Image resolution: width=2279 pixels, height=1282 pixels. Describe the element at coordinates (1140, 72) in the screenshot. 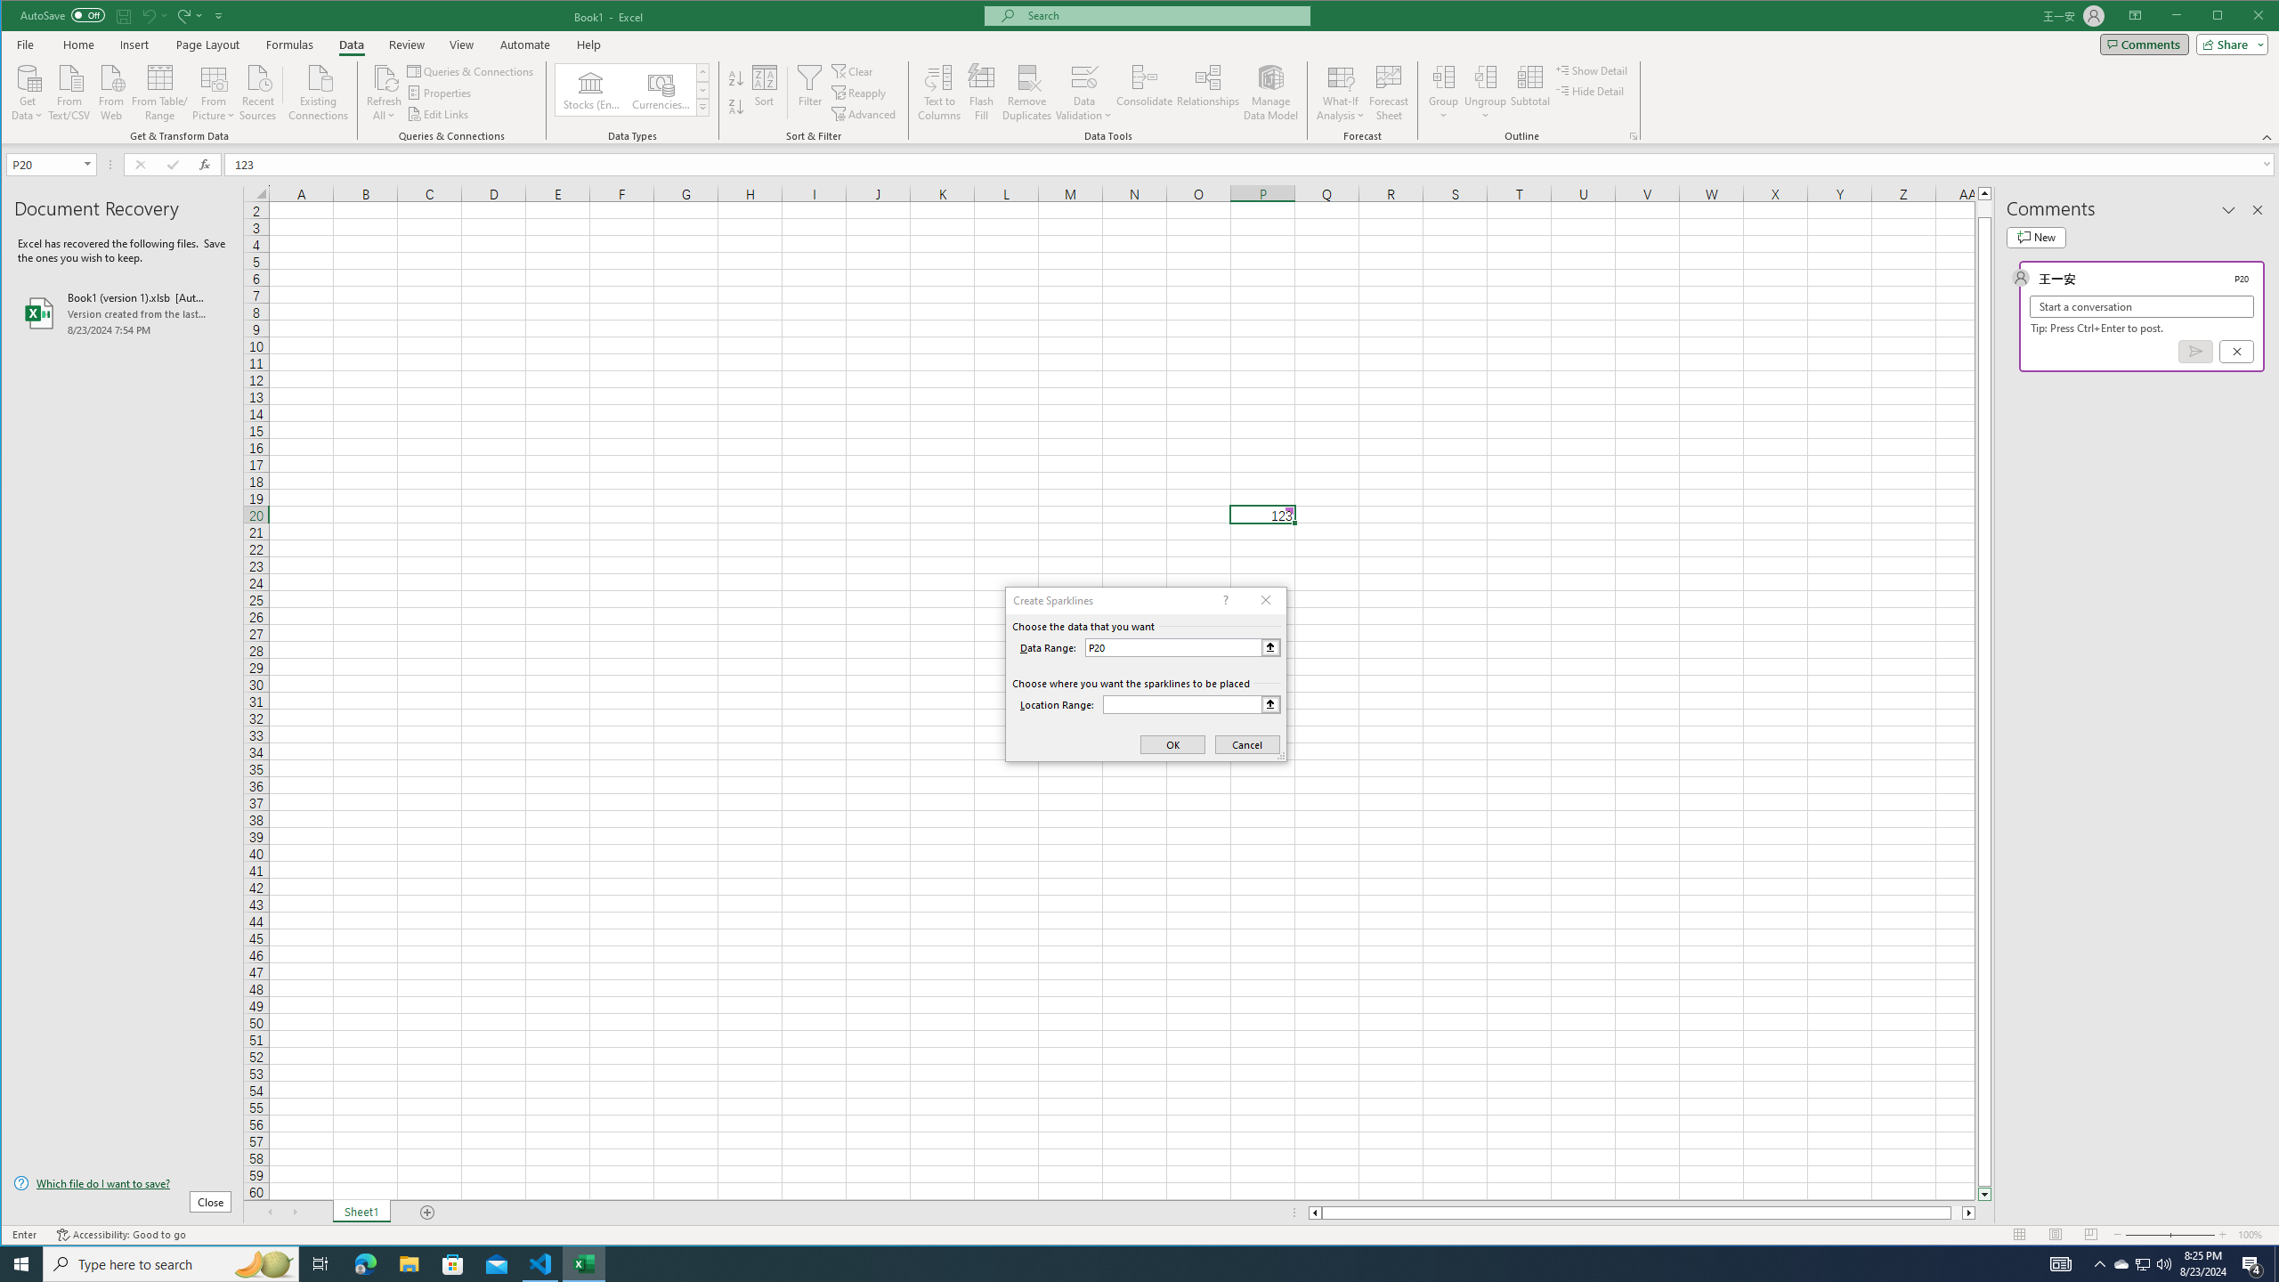

I see `Class: MsoCommandBar` at that location.